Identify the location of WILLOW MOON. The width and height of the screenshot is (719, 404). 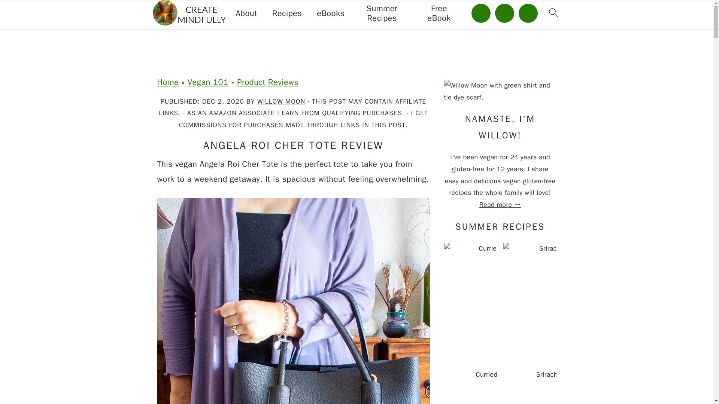
(281, 101).